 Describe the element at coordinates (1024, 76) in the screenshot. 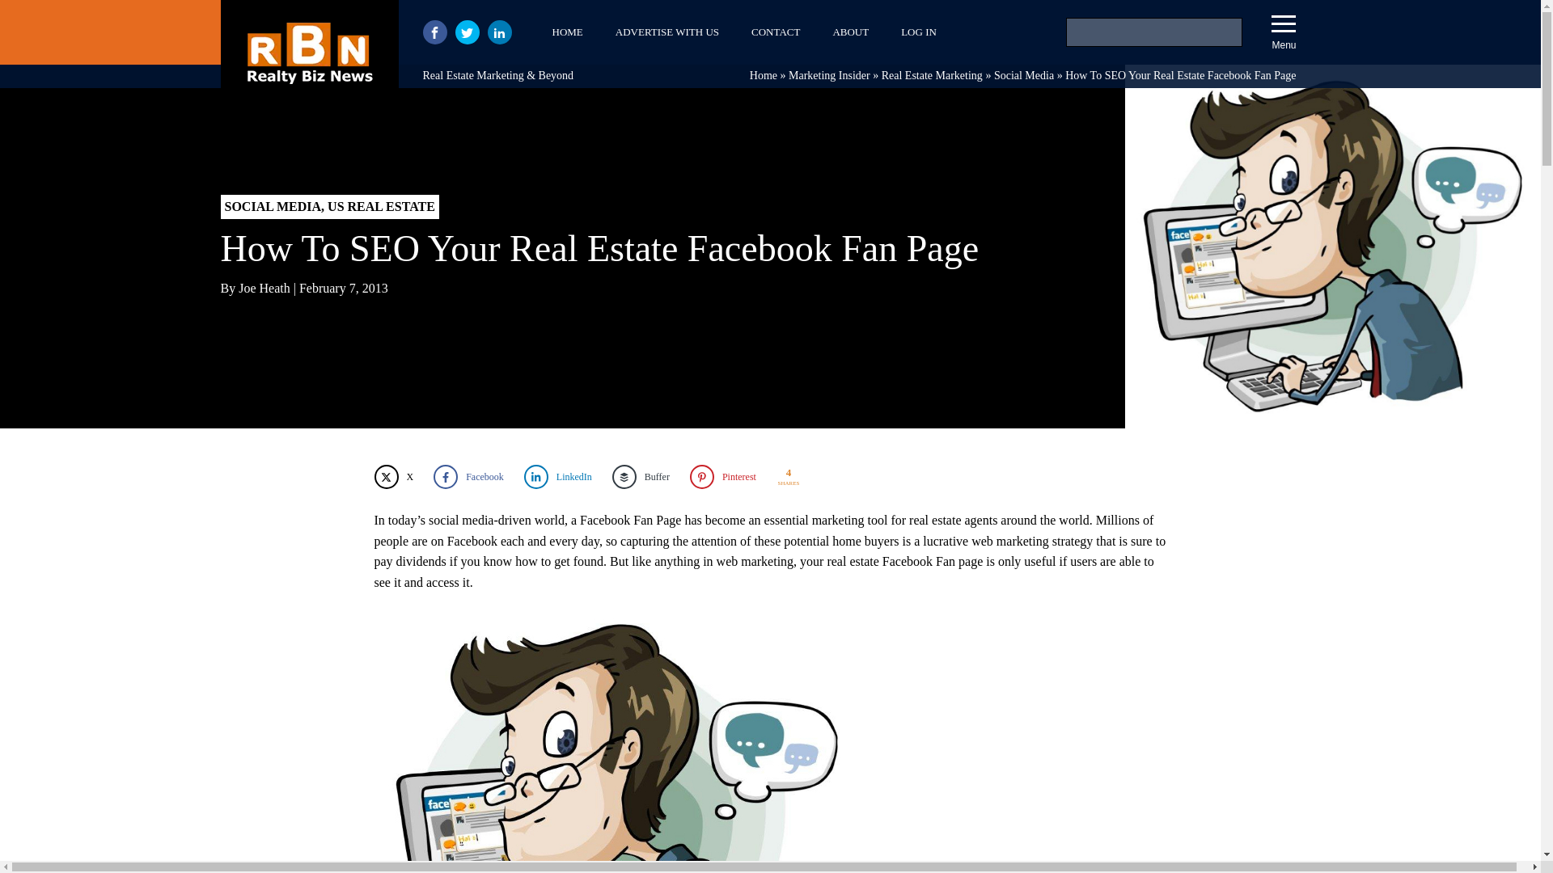

I see `Social Media` at that location.